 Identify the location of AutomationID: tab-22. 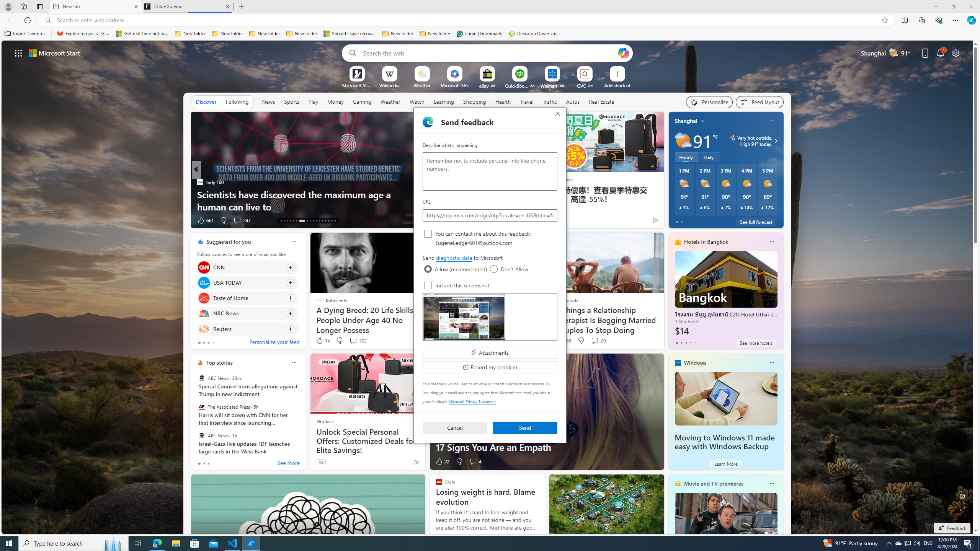
(313, 221).